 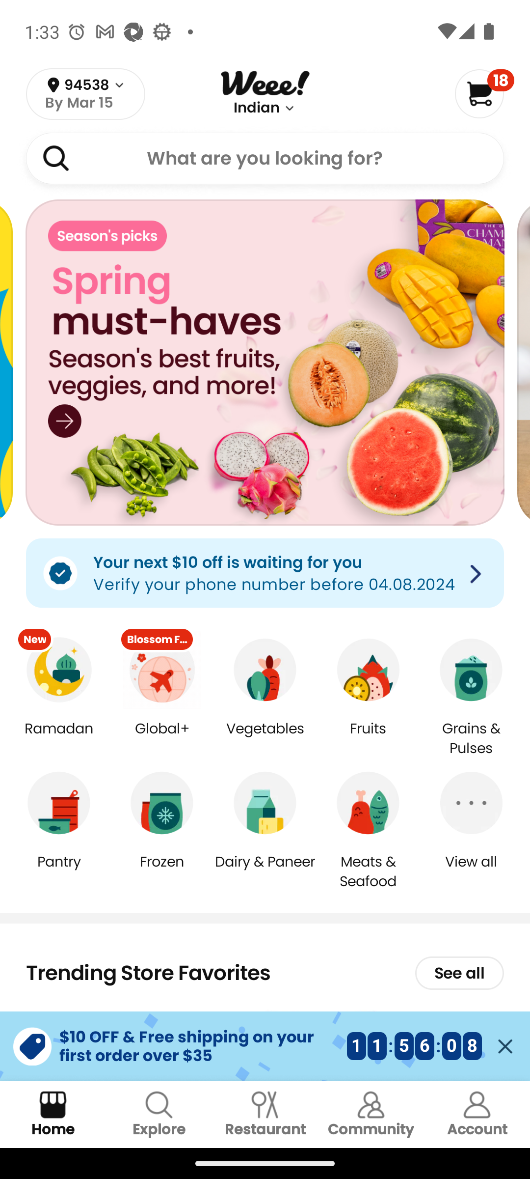 What do you see at coordinates (368, 739) in the screenshot?
I see `Fruits` at bounding box center [368, 739].